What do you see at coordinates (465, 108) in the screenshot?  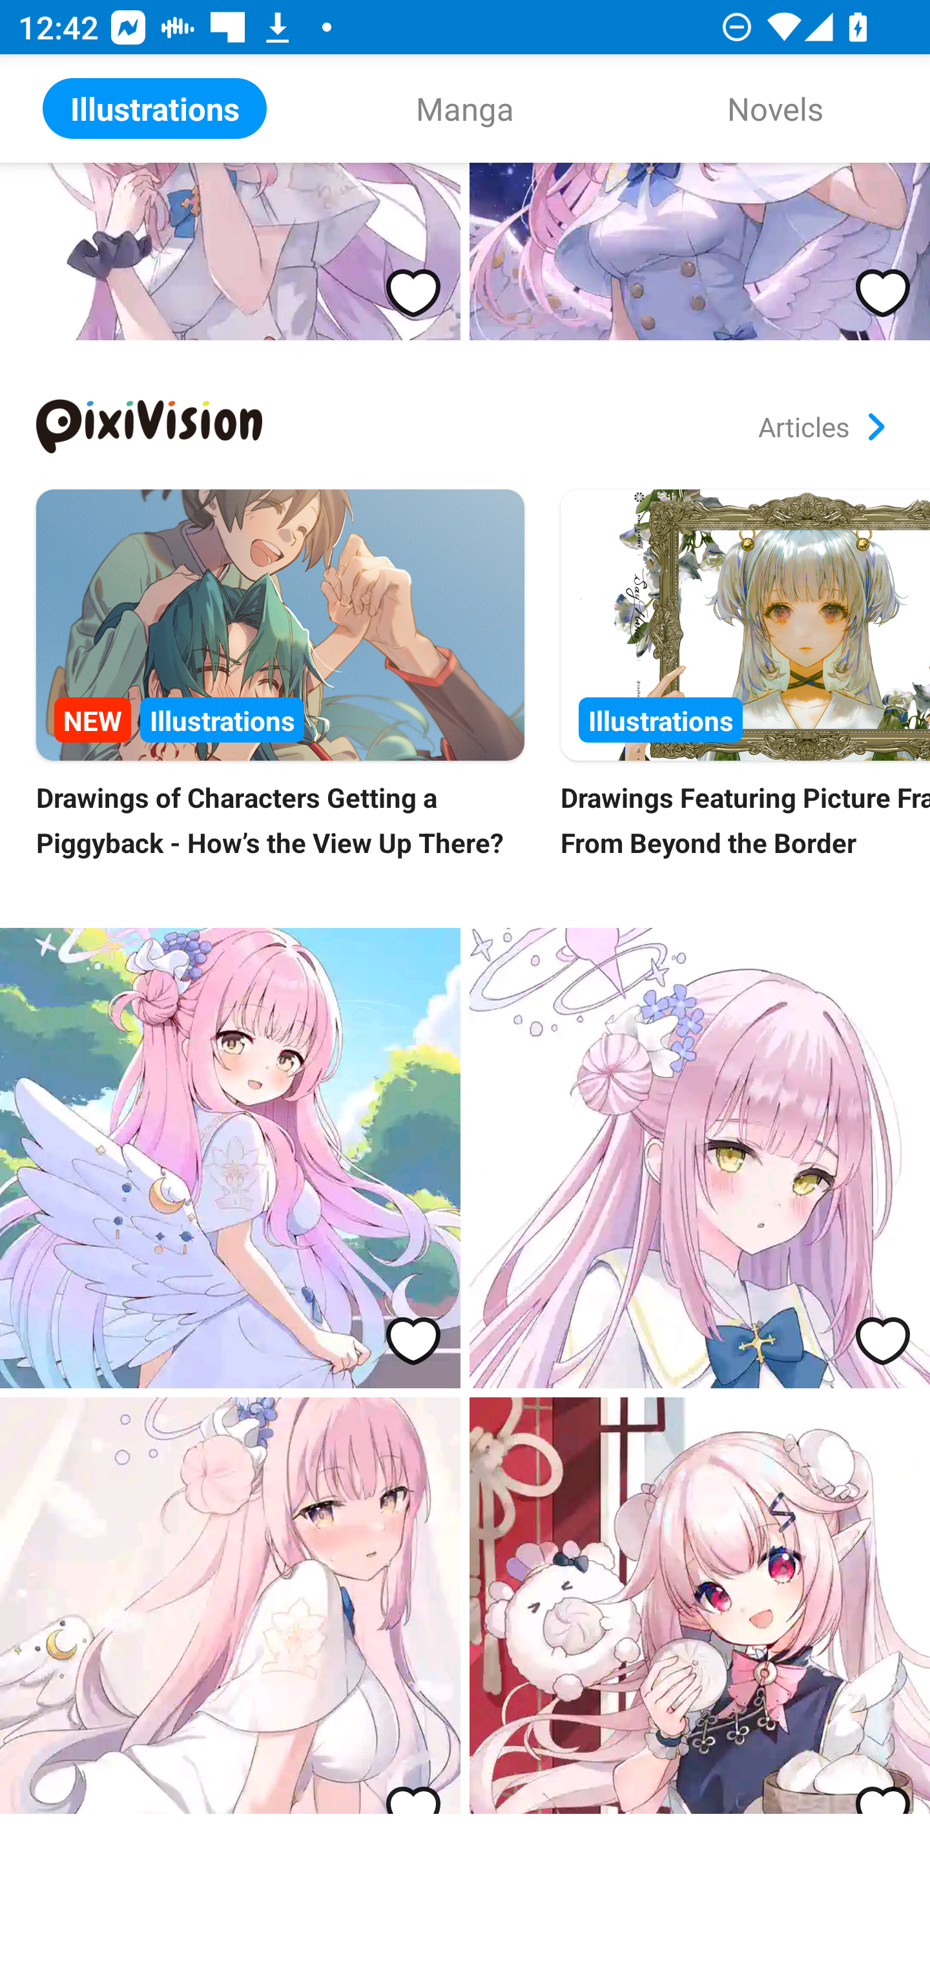 I see `Manga` at bounding box center [465, 108].